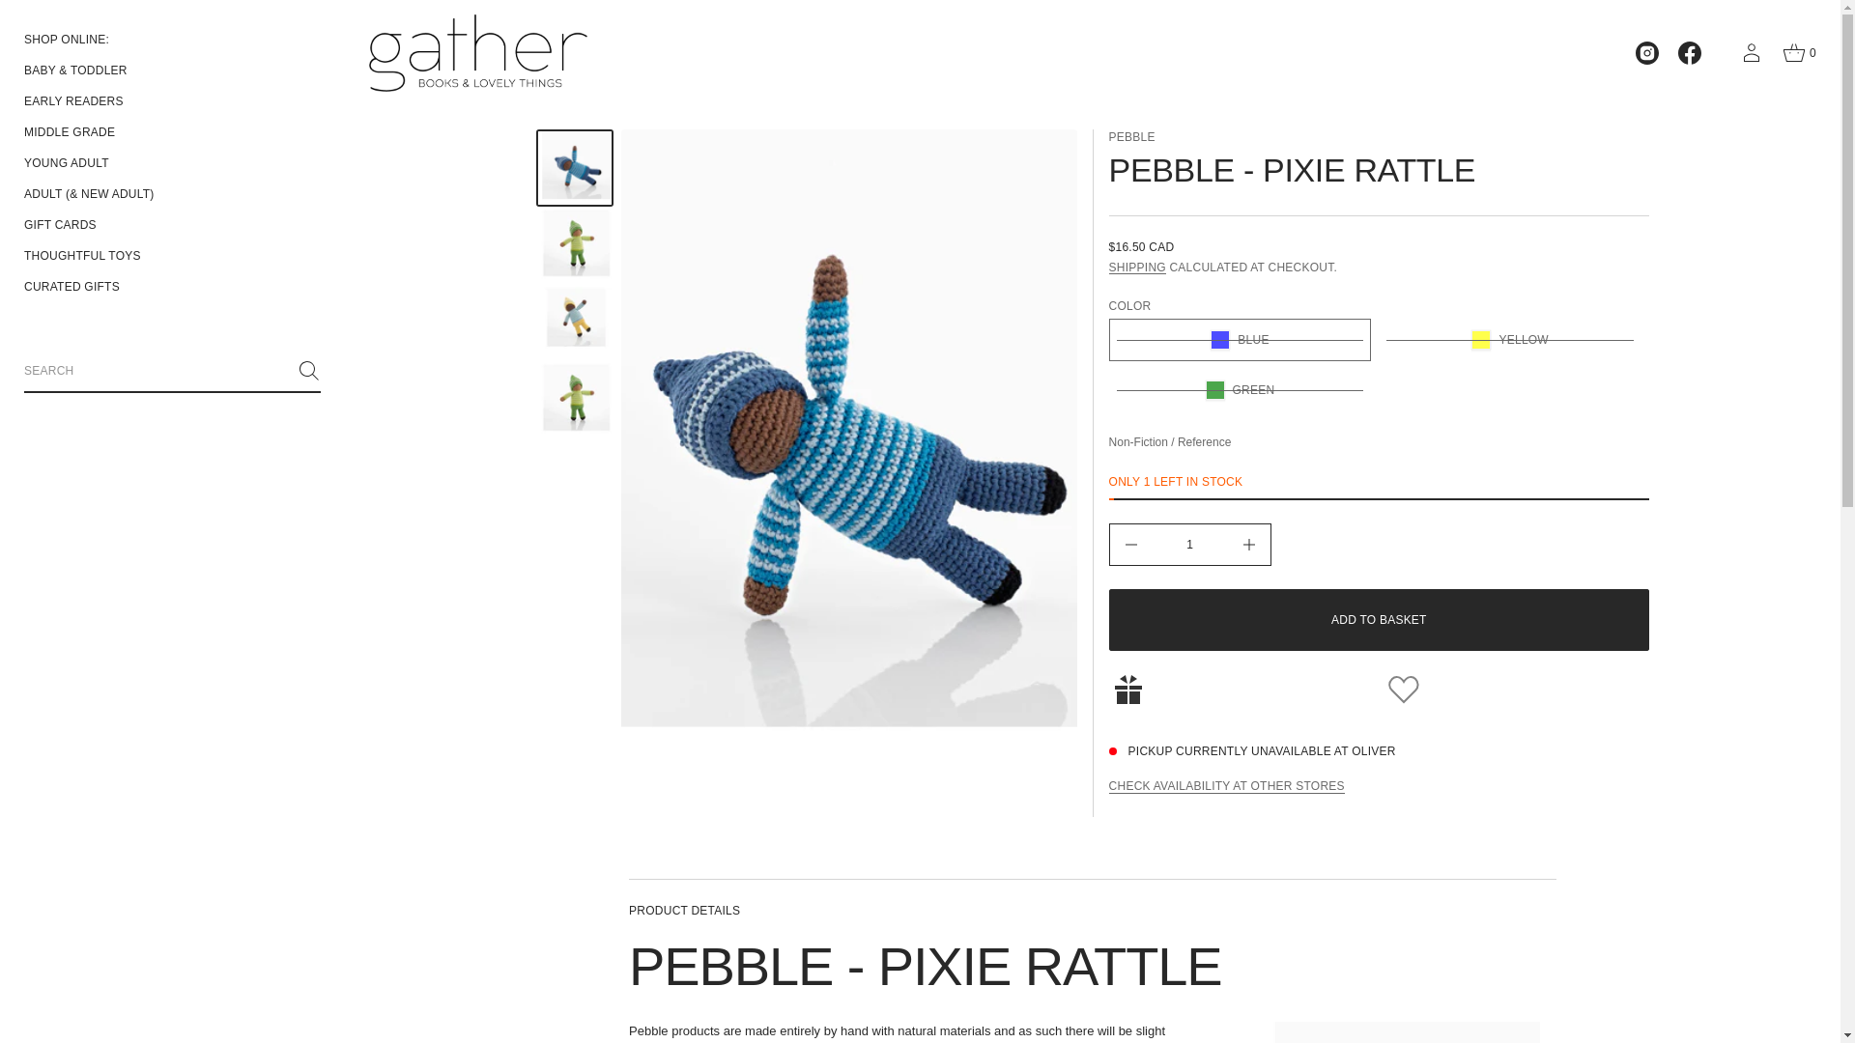 This screenshot has height=1043, width=1855. What do you see at coordinates (1516, 690) in the screenshot?
I see `Add to Wishlist` at bounding box center [1516, 690].